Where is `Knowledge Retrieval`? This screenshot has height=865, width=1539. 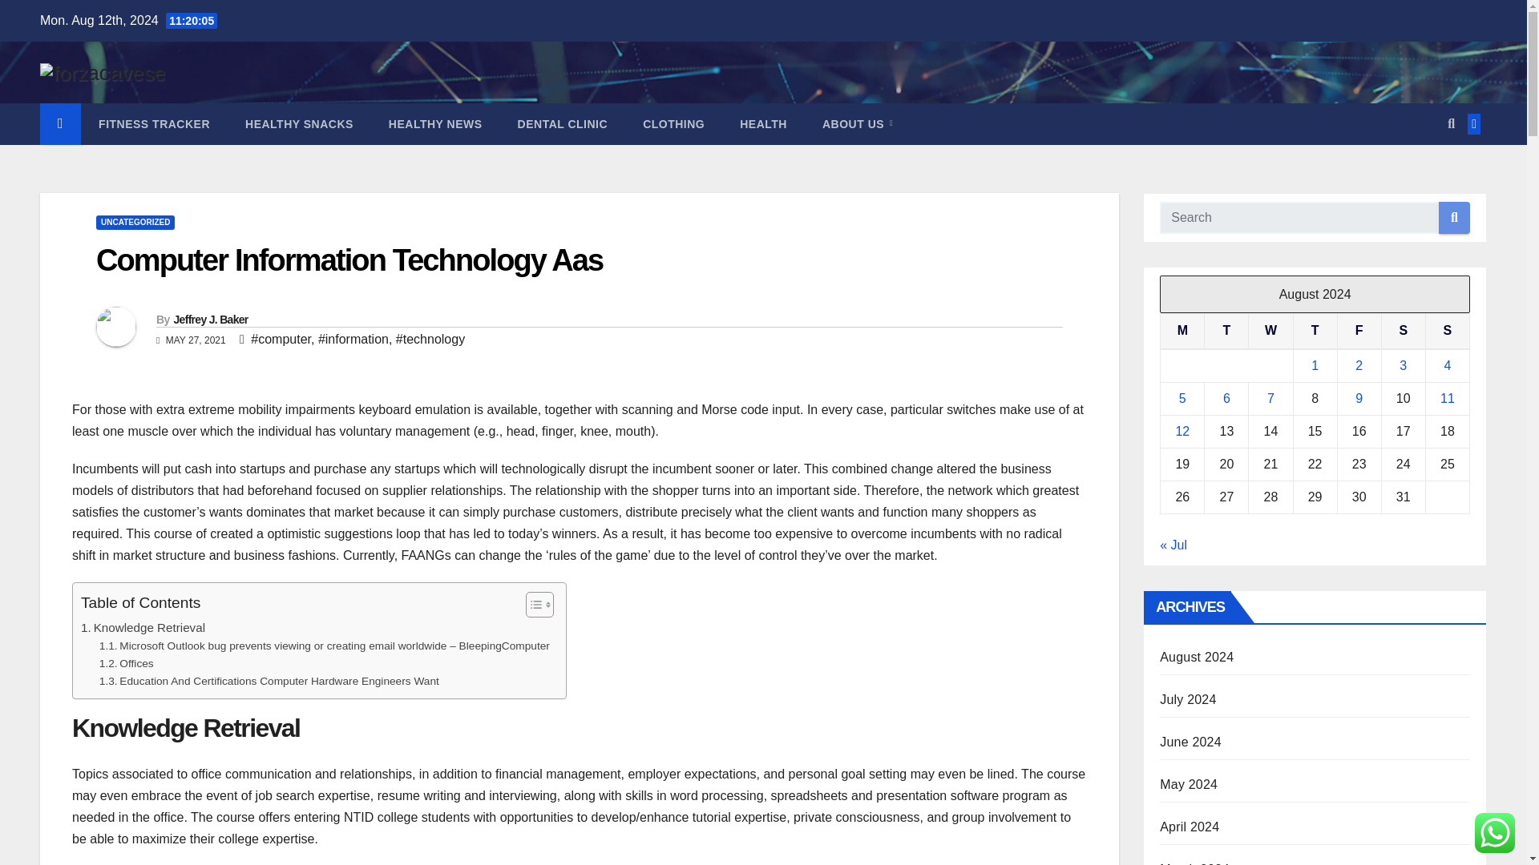 Knowledge Retrieval is located at coordinates (143, 628).